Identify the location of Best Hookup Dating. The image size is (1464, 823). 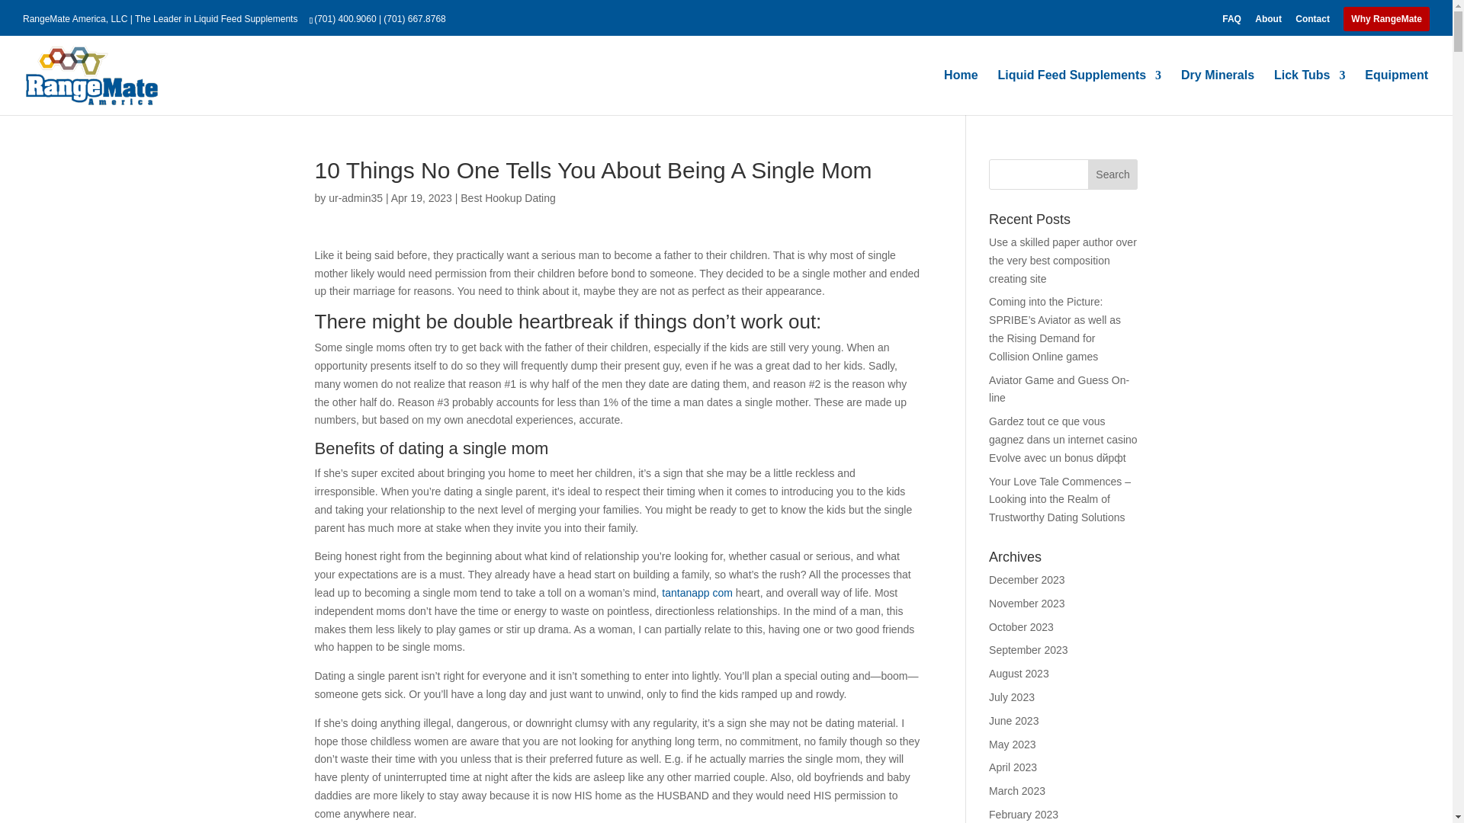
(508, 197).